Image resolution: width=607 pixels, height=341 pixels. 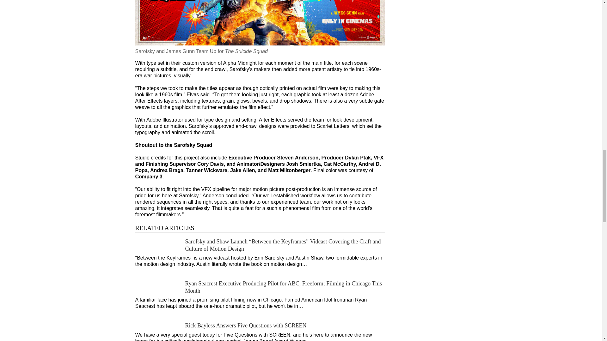 What do you see at coordinates (246, 325) in the screenshot?
I see `Rick Bayless Answers Five Questions with SCREEN` at bounding box center [246, 325].